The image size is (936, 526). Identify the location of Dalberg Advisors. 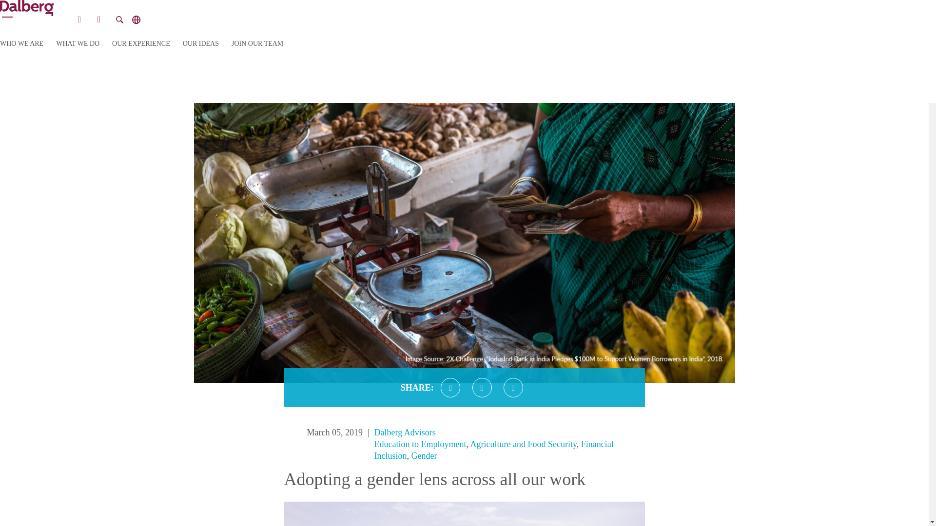
(405, 432).